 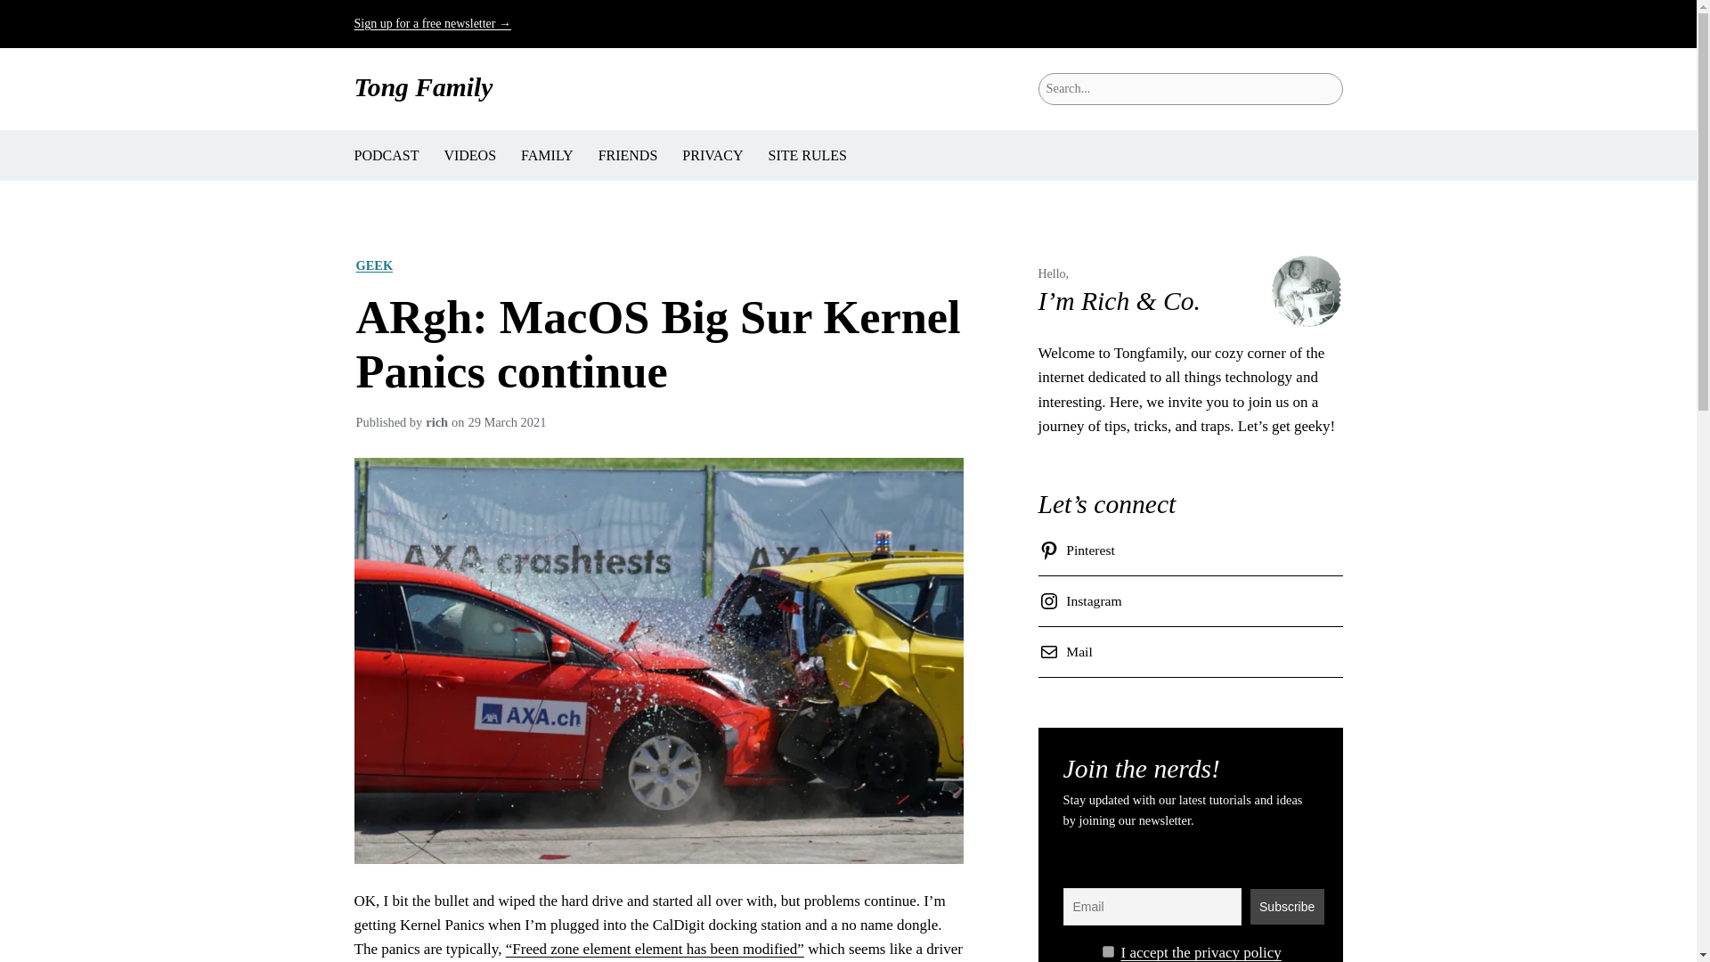 I want to click on FAMILY, so click(x=547, y=155).